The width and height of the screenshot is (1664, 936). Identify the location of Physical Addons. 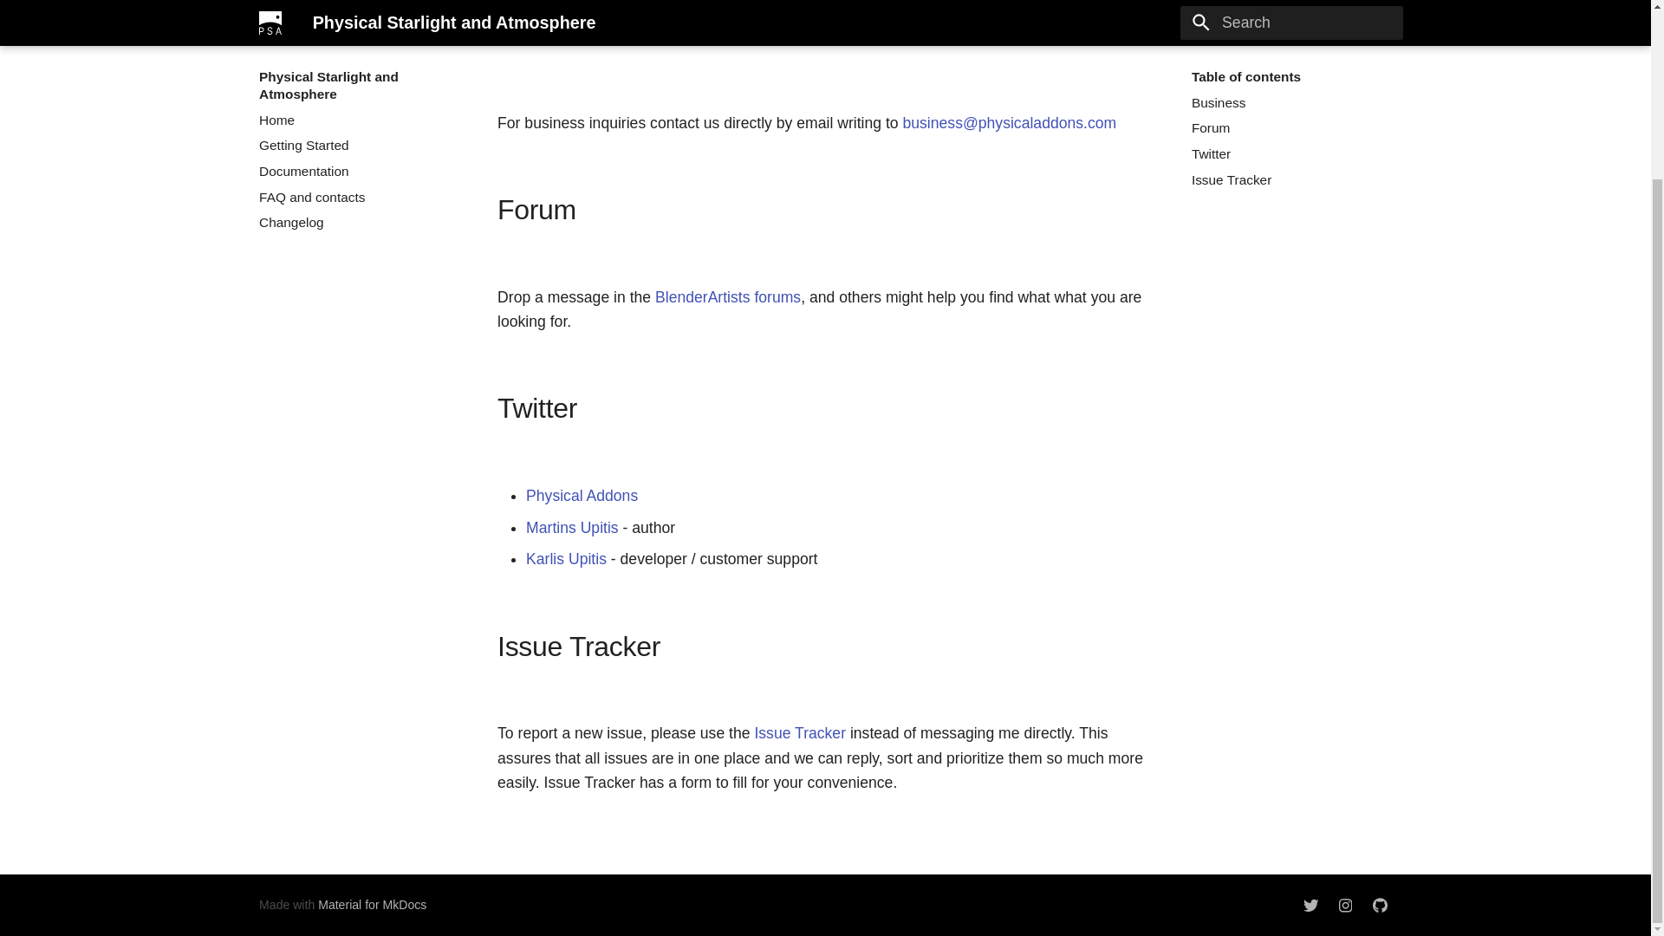
(581, 496).